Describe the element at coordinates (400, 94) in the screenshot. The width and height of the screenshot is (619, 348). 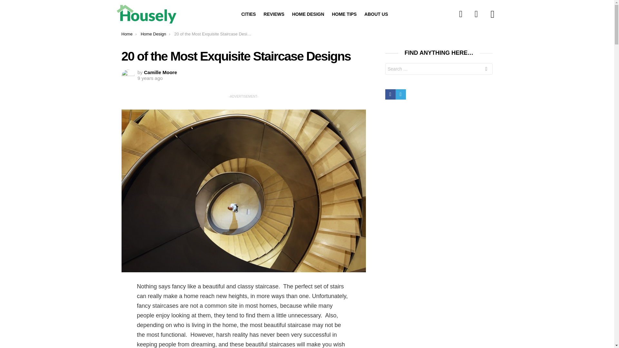
I see `Twitter` at that location.